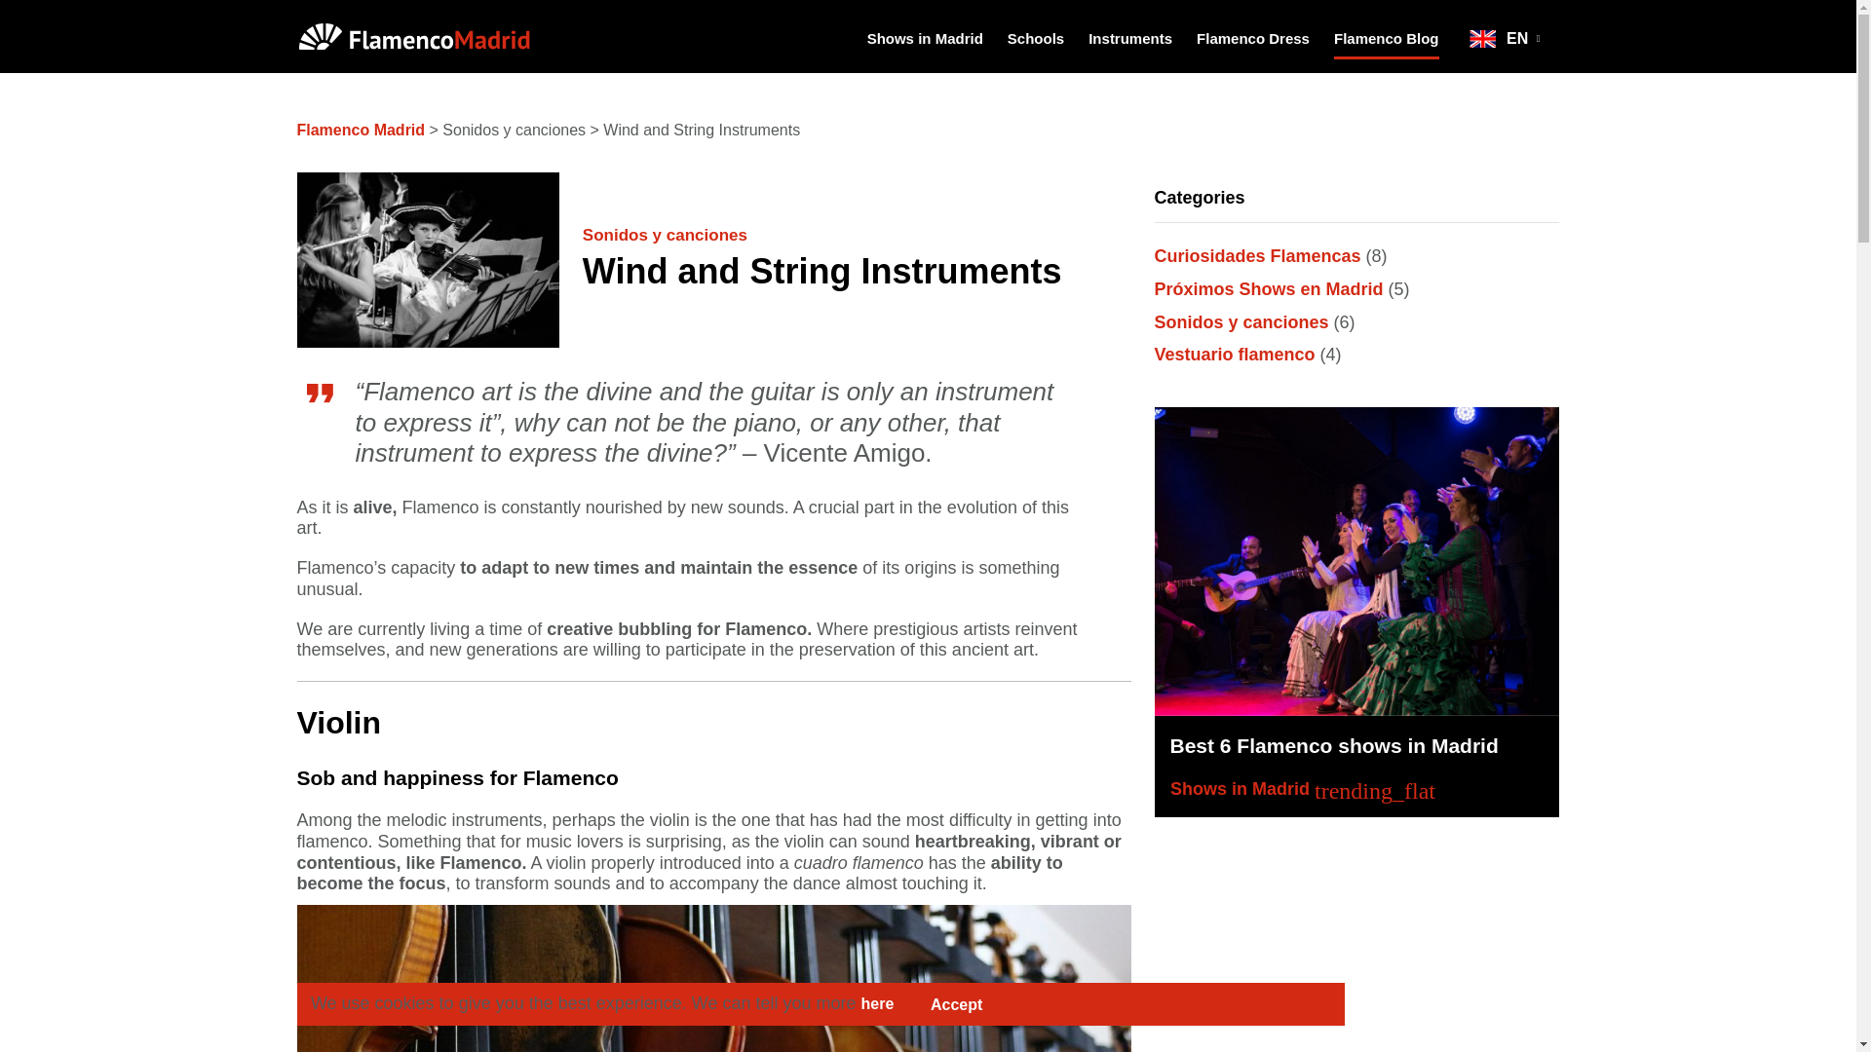  Describe the element at coordinates (1252, 36) in the screenshot. I see `Flamenco Dress` at that location.